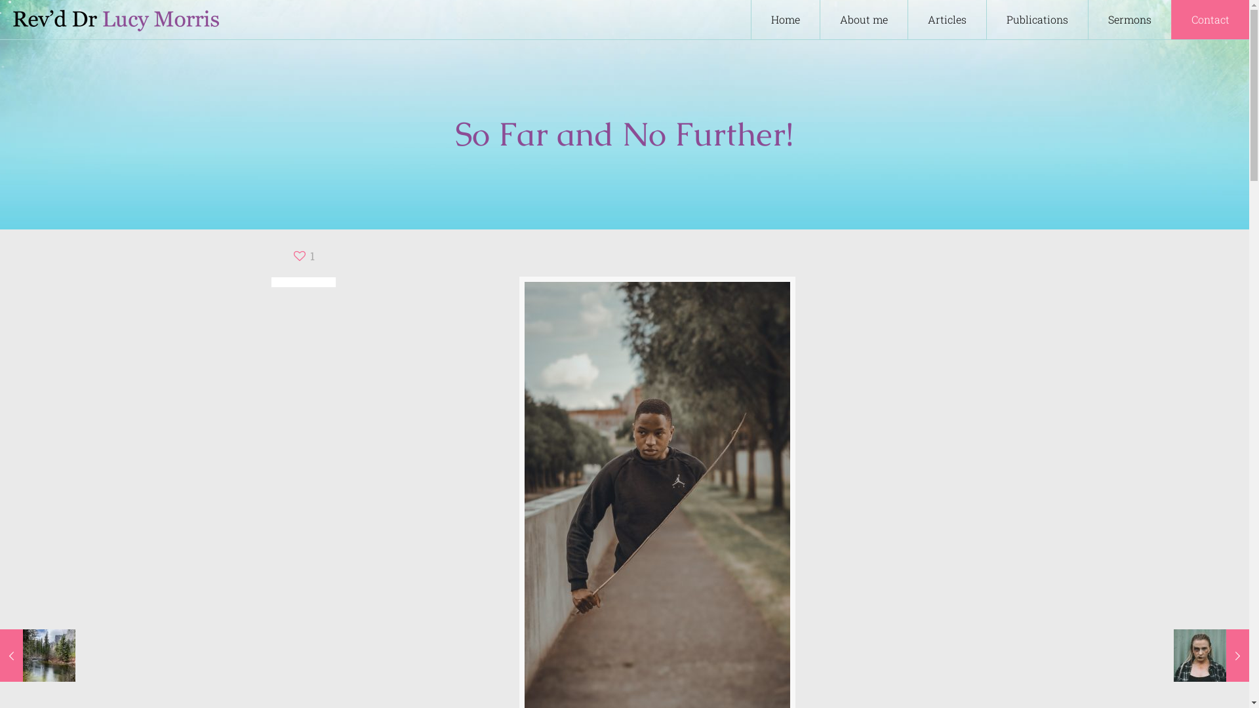 The height and width of the screenshot is (708, 1259). What do you see at coordinates (948, 20) in the screenshot?
I see `Articles` at bounding box center [948, 20].